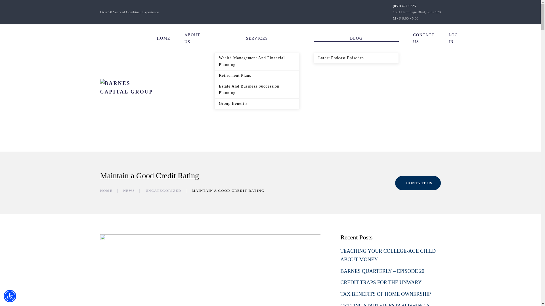 This screenshot has height=306, width=545. I want to click on Accessibility Menu, so click(10, 296).